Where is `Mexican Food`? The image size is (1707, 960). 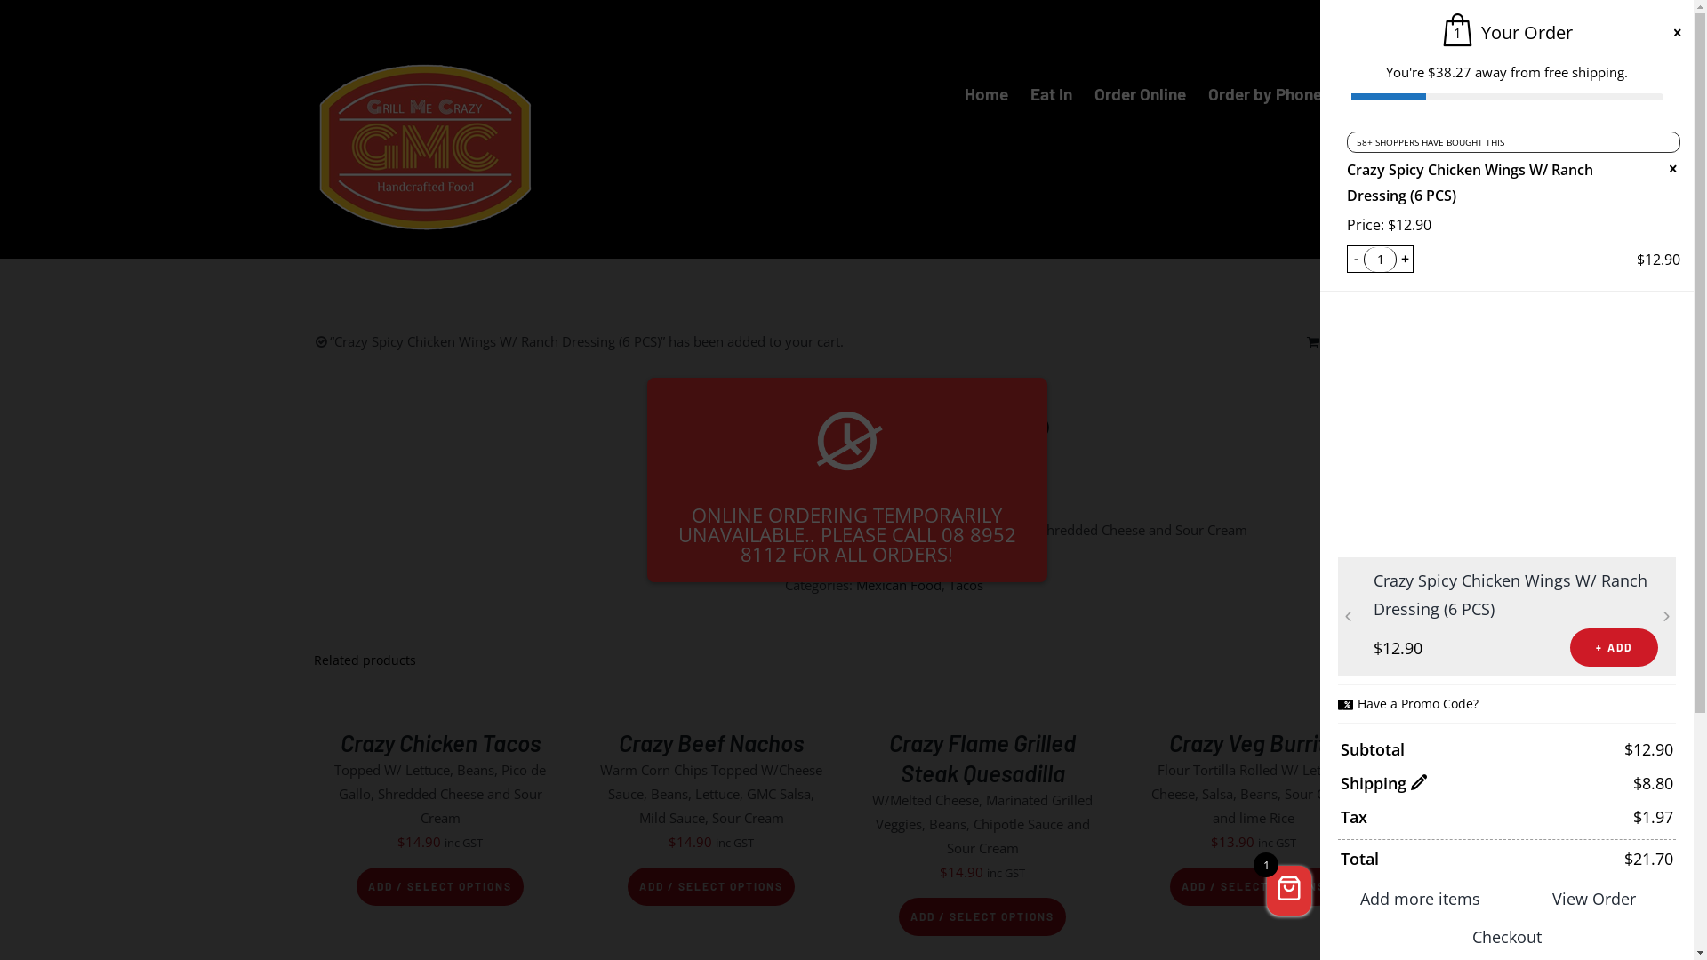 Mexican Food is located at coordinates (898, 585).